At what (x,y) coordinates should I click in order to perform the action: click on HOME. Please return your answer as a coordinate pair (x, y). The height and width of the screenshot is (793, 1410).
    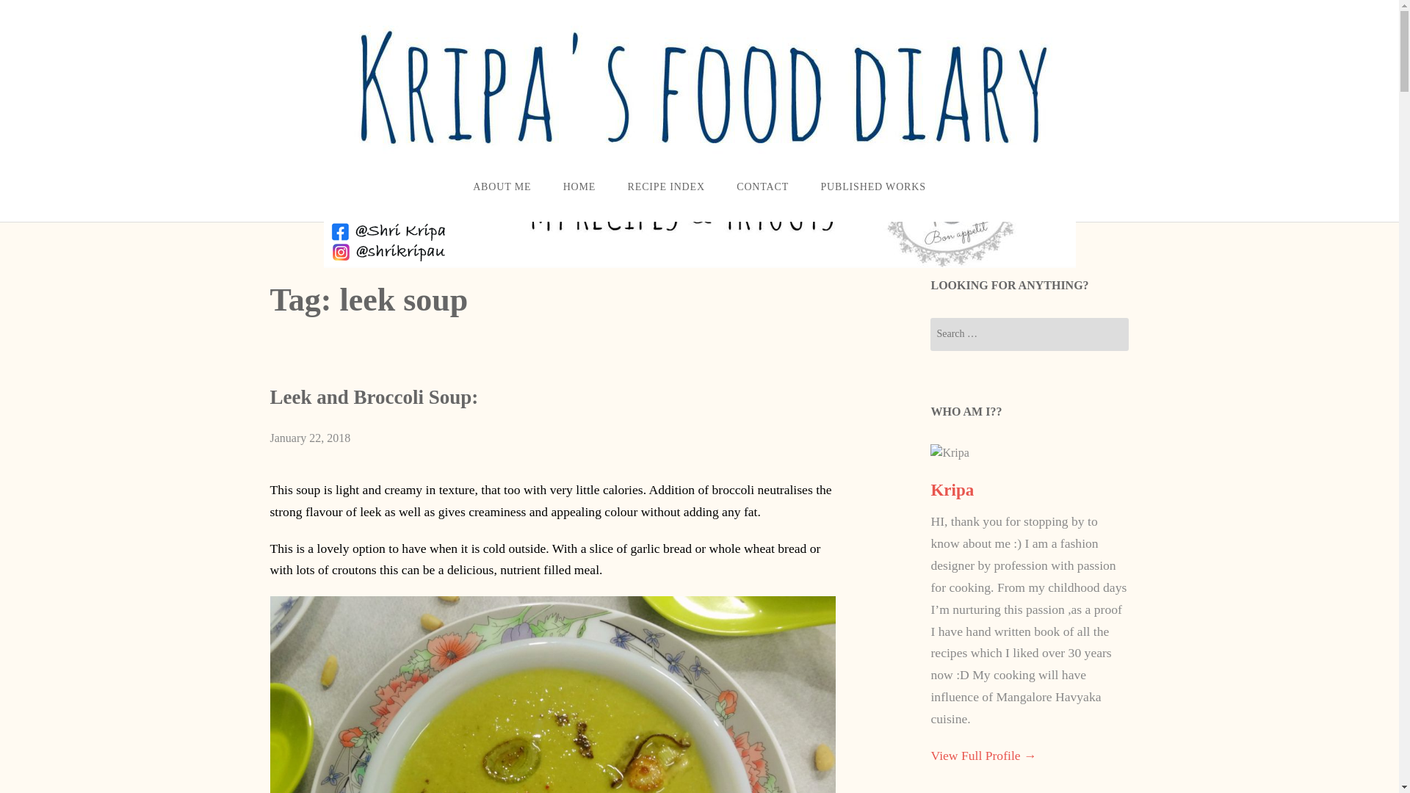
    Looking at the image, I should click on (579, 187).